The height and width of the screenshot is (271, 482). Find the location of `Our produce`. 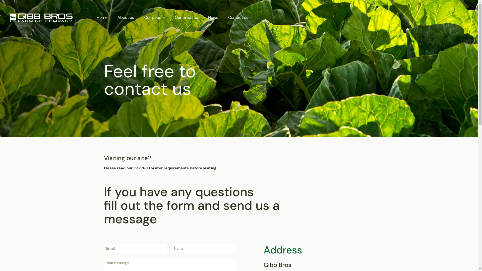

Our produce is located at coordinates (186, 18).